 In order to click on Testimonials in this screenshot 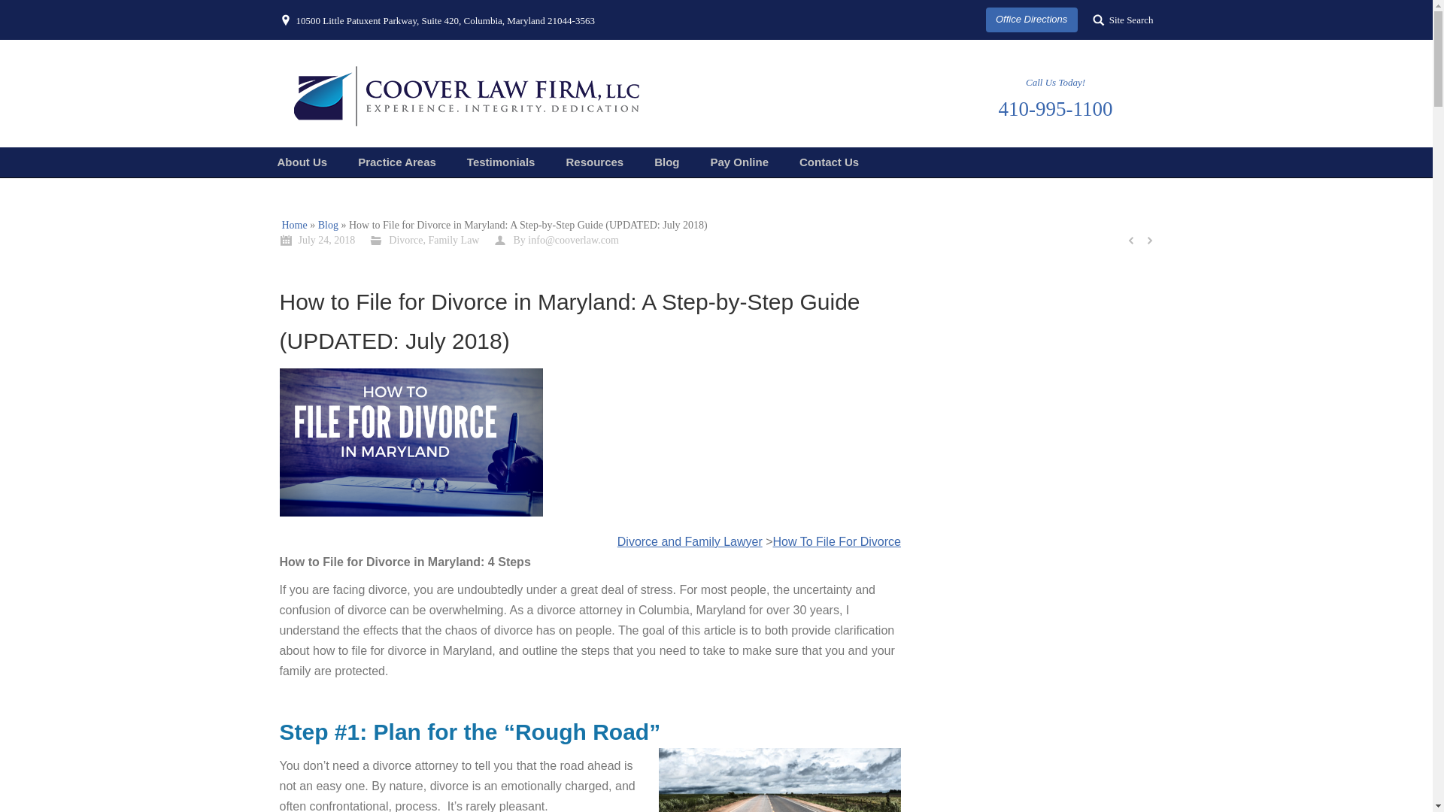, I will do `click(501, 162)`.